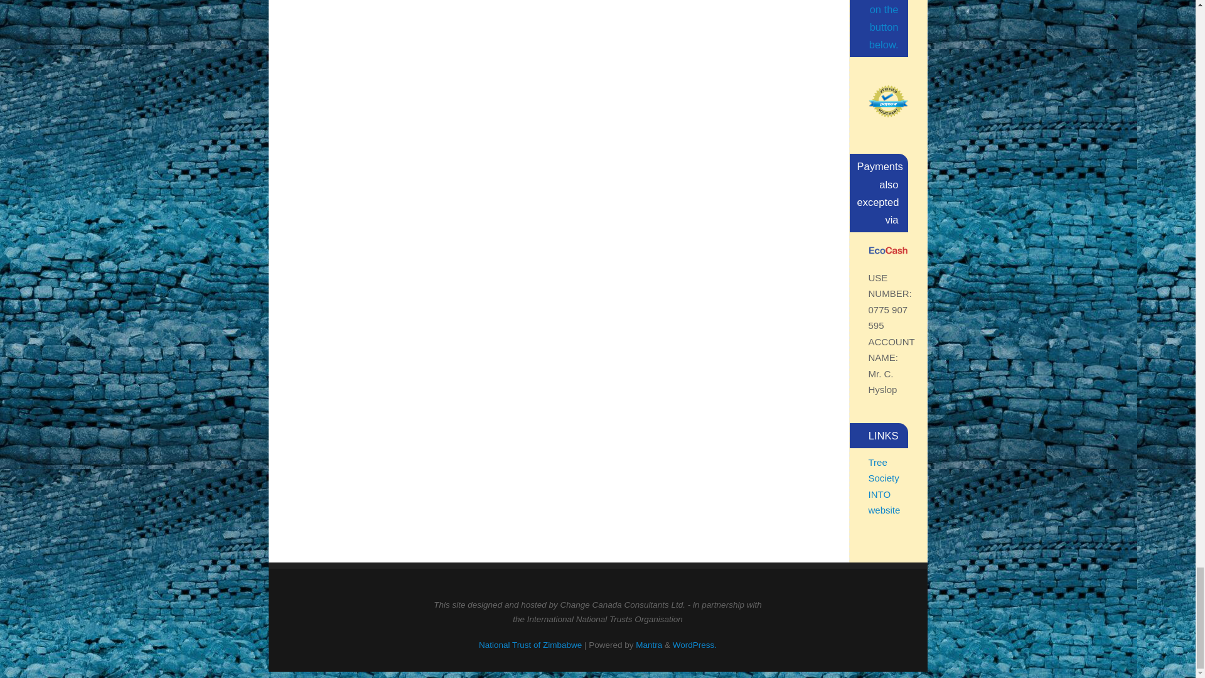  Describe the element at coordinates (530, 644) in the screenshot. I see `National Trust of Zimbabwe` at that location.